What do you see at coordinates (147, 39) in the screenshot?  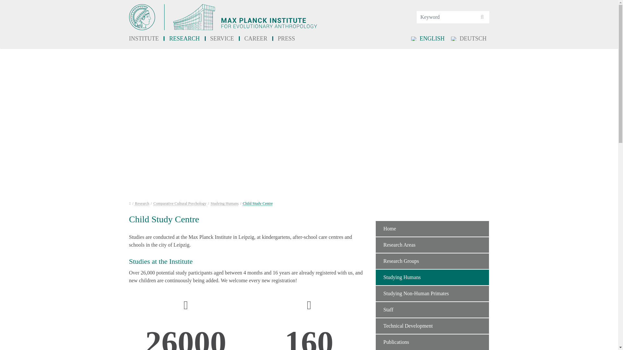 I see `INSTITUTE` at bounding box center [147, 39].